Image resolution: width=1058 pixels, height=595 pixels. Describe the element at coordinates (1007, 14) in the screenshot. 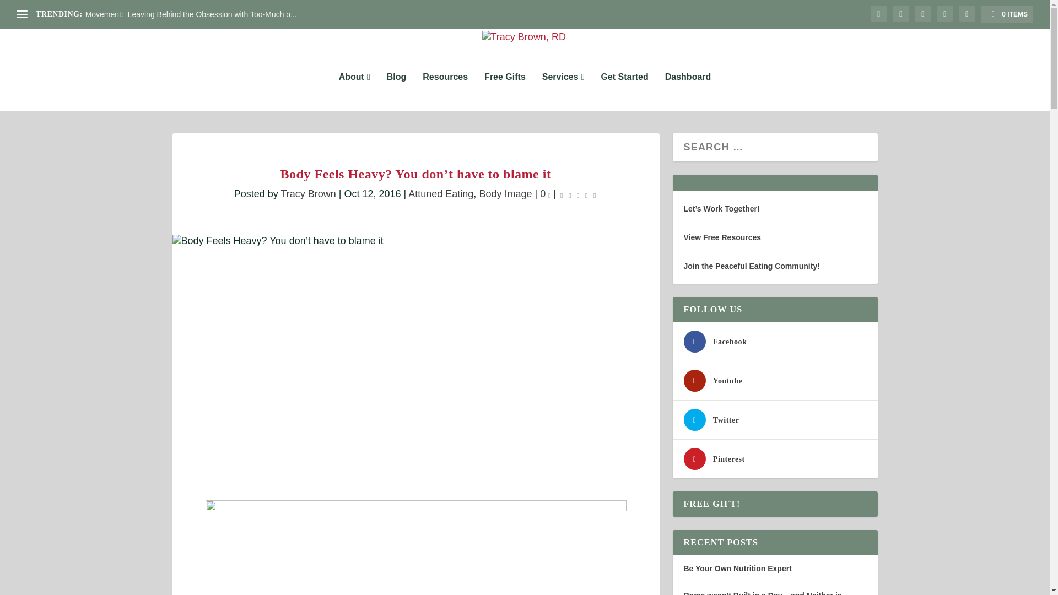

I see `0 Items in Cart` at that location.